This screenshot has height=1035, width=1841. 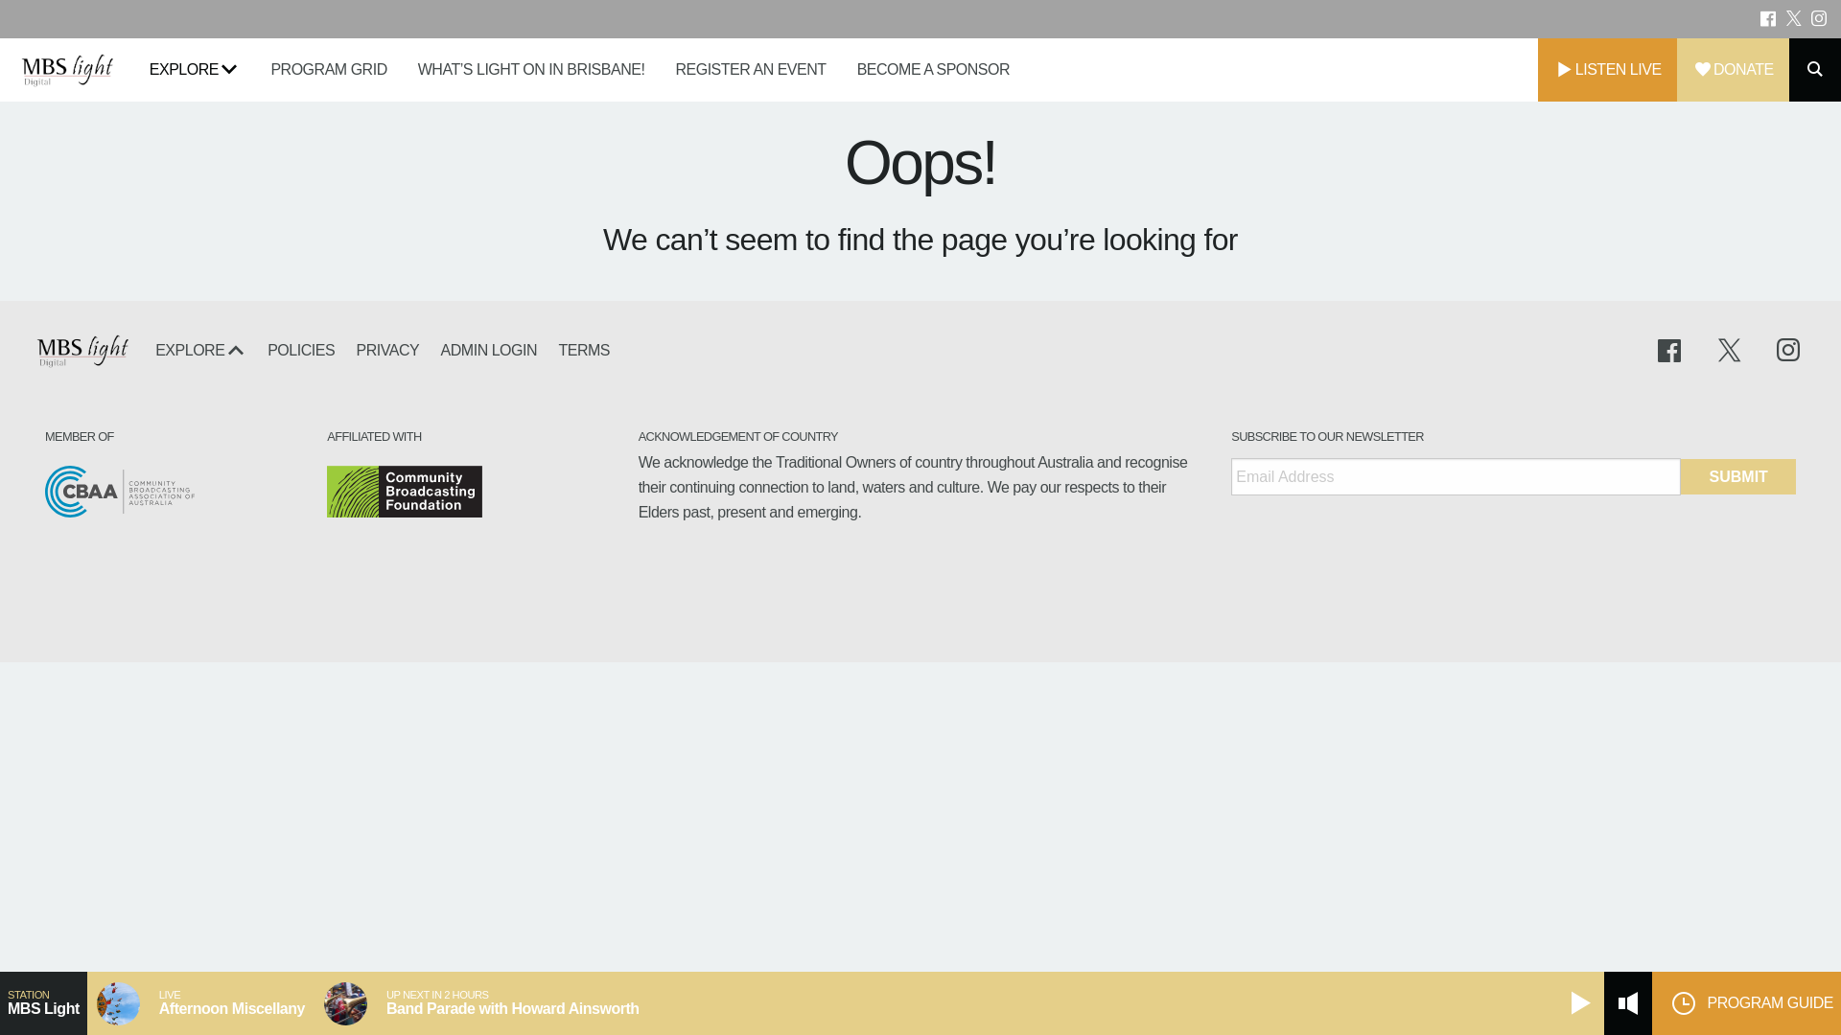 What do you see at coordinates (1734, 70) in the screenshot?
I see `DONATE` at bounding box center [1734, 70].